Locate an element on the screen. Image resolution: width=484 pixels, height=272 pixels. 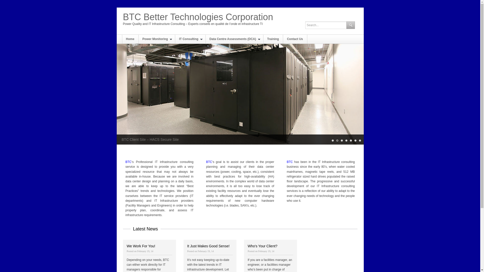
5 is located at coordinates (350, 141).